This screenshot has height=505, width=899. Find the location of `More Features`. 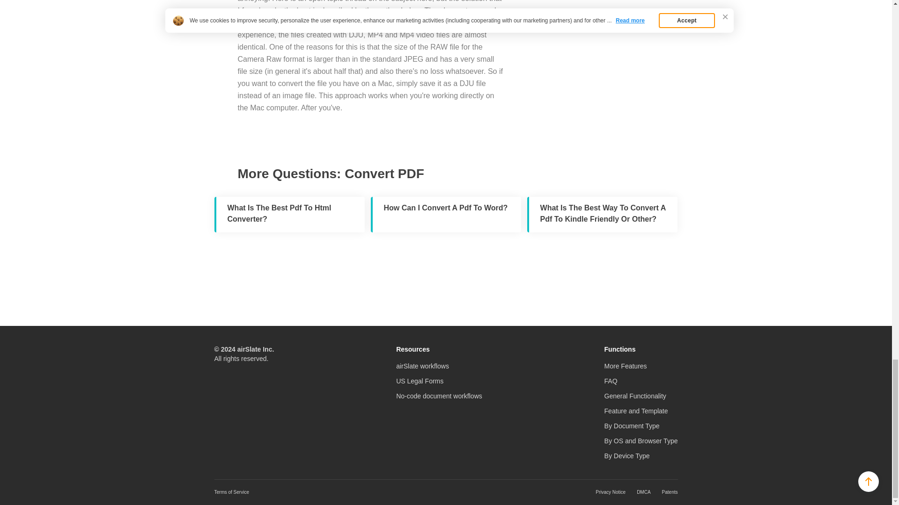

More Features is located at coordinates (626, 366).